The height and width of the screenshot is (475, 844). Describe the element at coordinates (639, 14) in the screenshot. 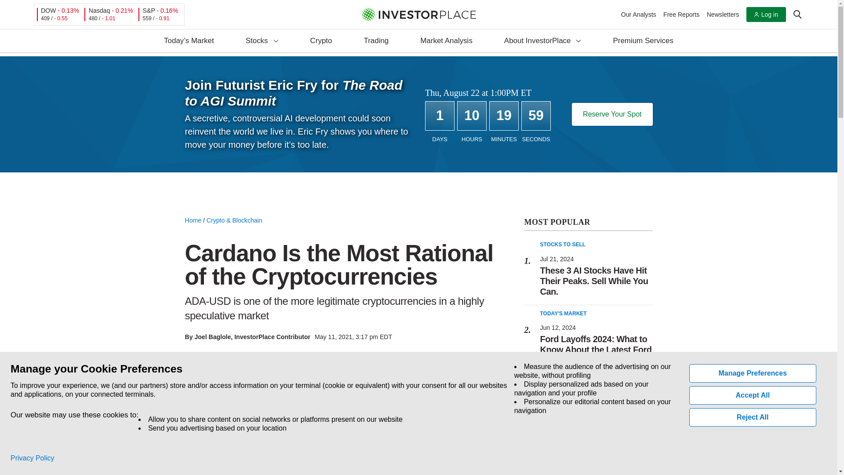

I see `Our Analysts` at that location.